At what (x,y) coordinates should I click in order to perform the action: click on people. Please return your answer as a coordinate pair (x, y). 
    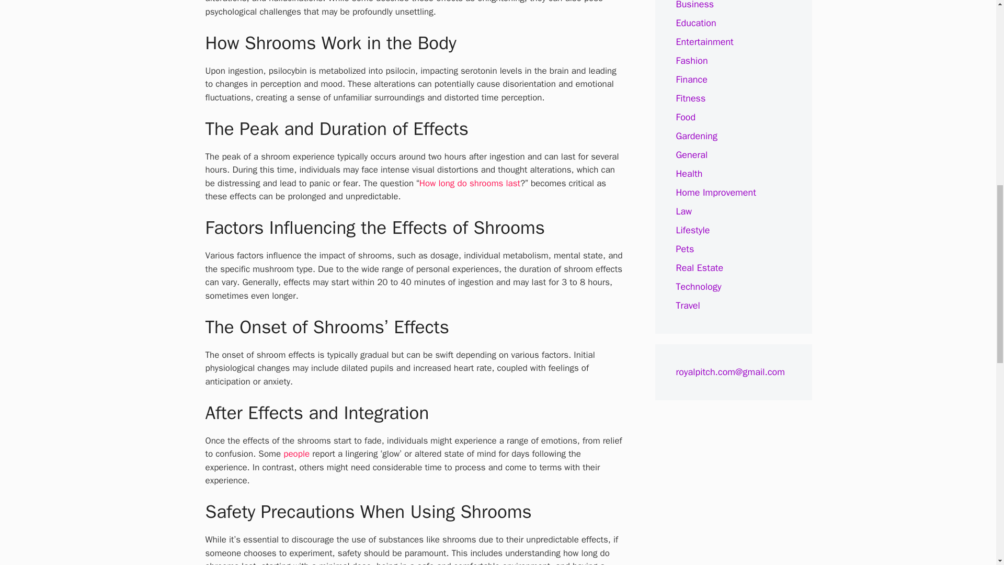
    Looking at the image, I should click on (296, 454).